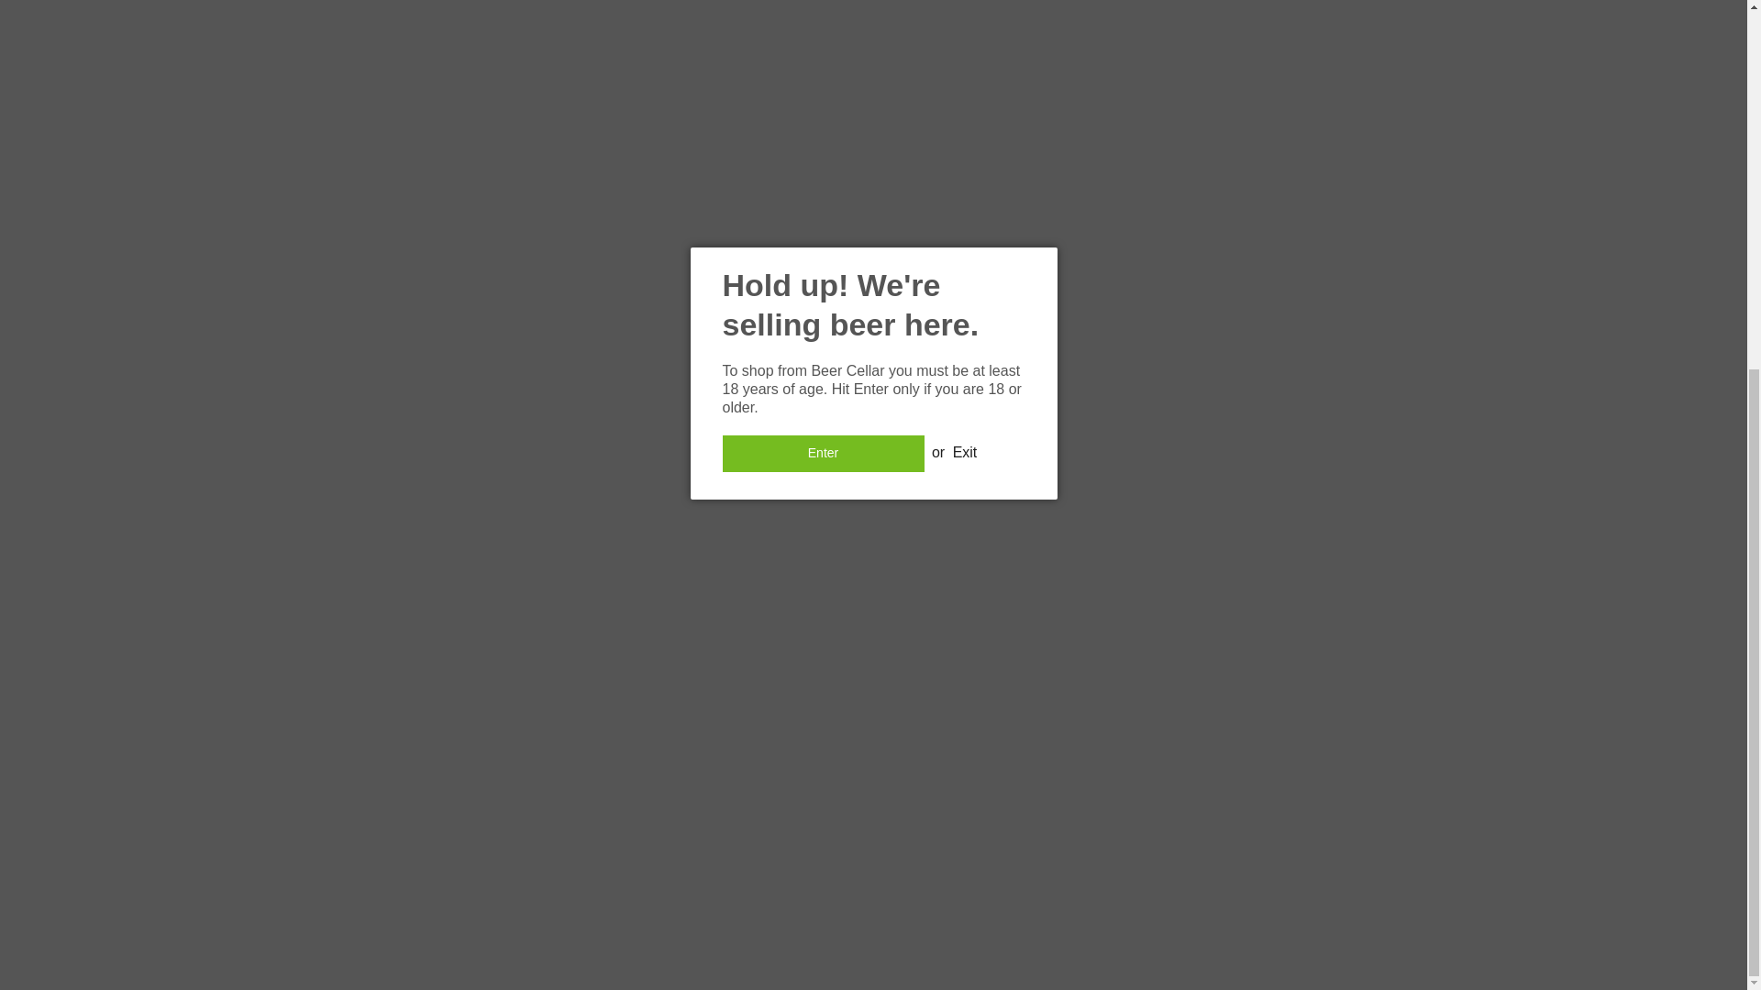  I want to click on Union Pay, so click(982, 918).